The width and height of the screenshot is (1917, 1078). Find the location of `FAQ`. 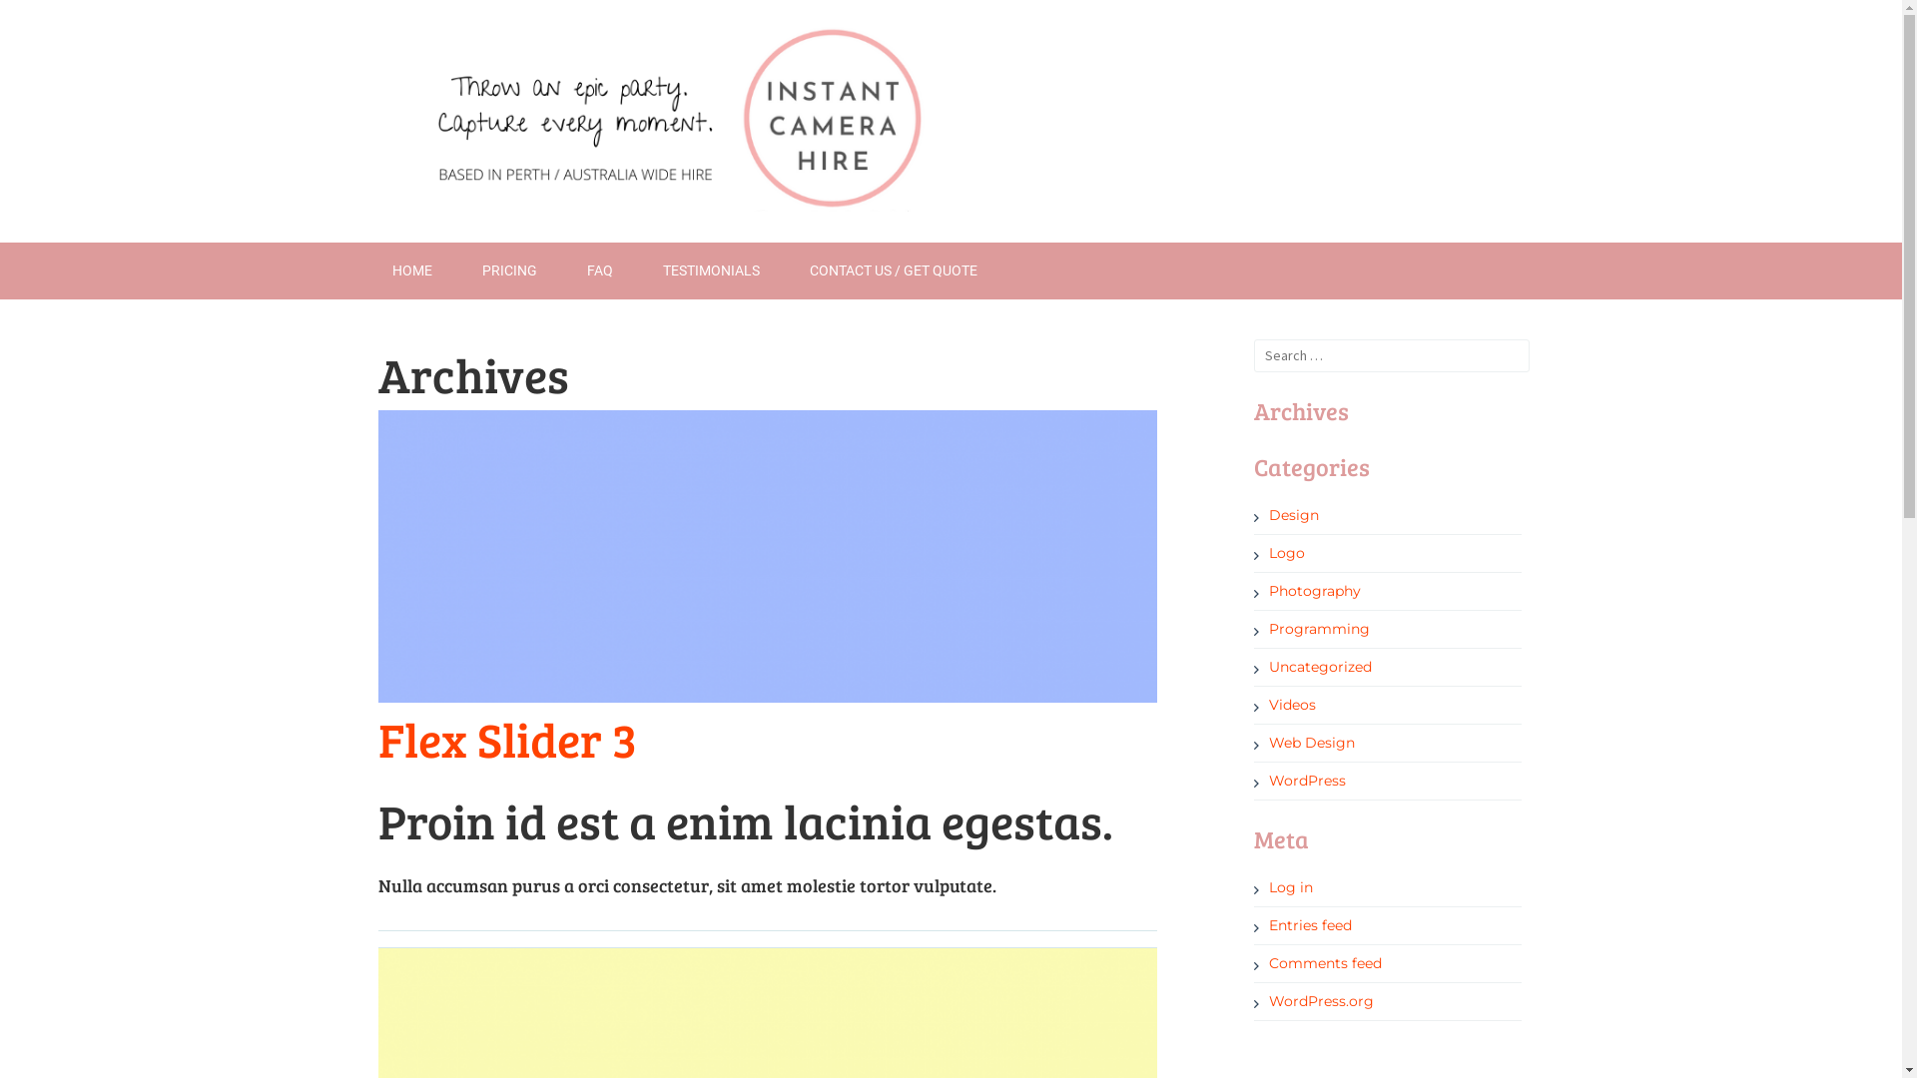

FAQ is located at coordinates (599, 271).